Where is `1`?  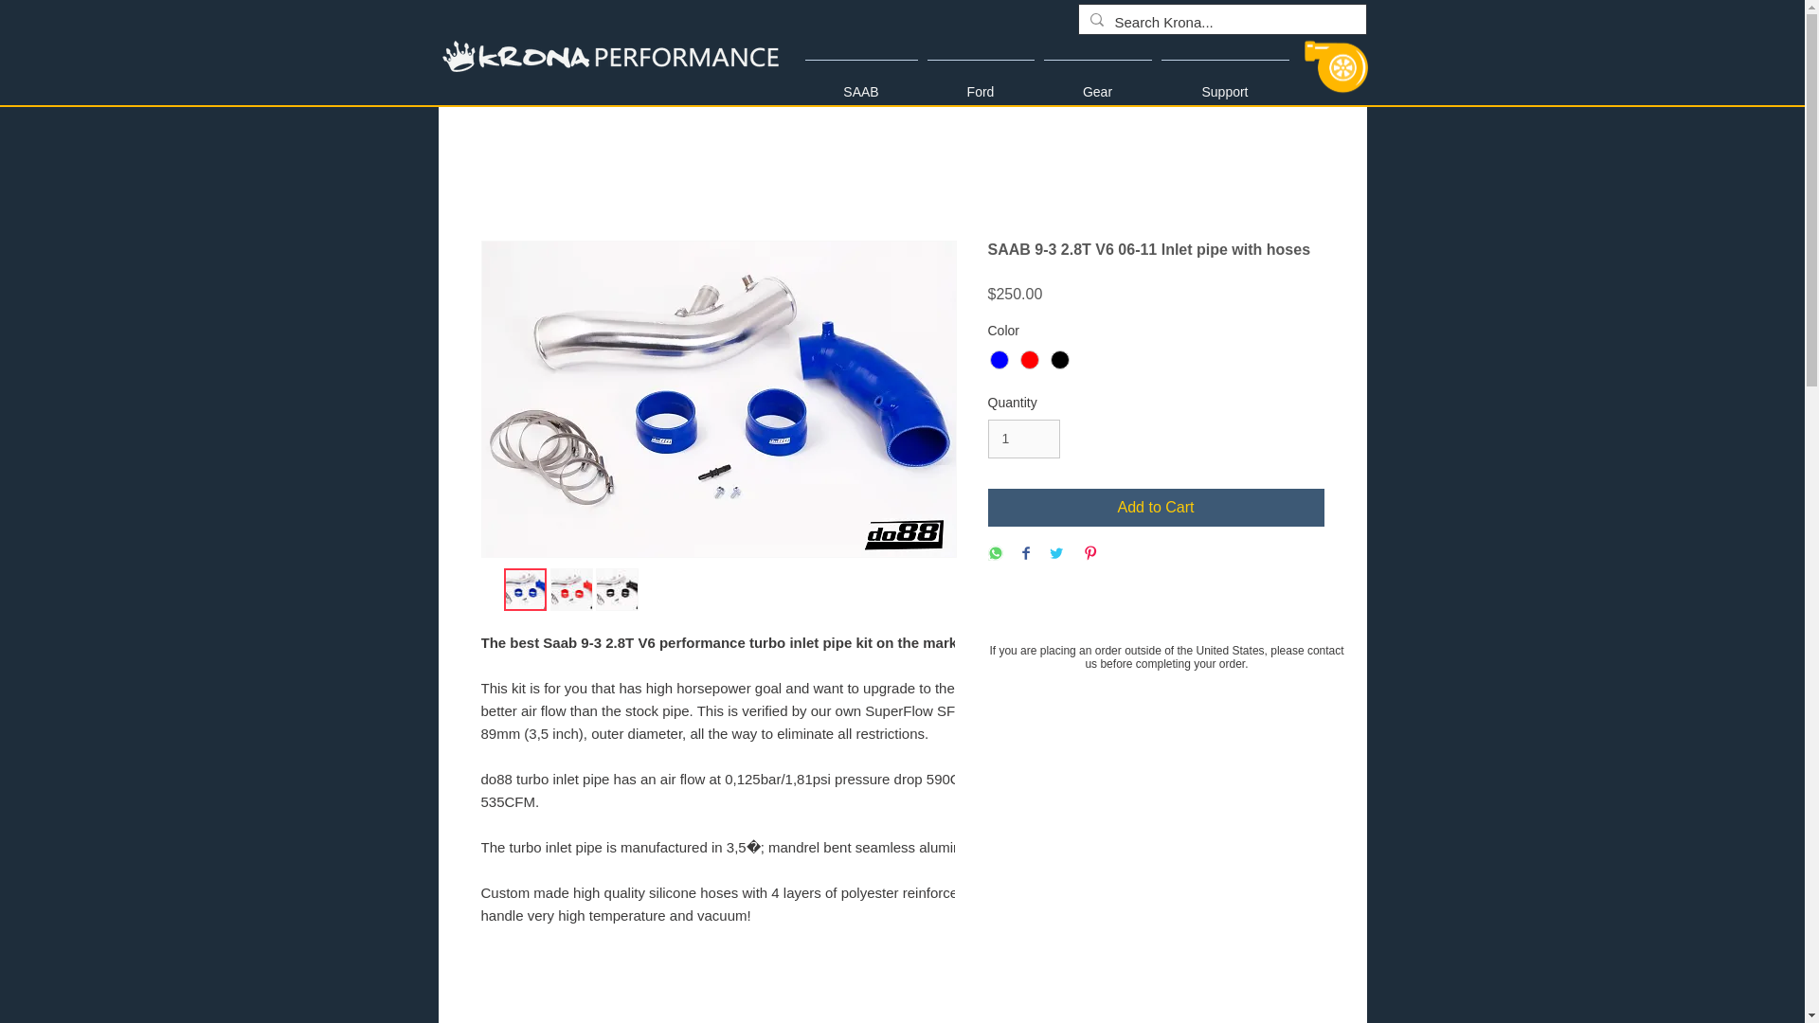
1 is located at coordinates (1023, 438).